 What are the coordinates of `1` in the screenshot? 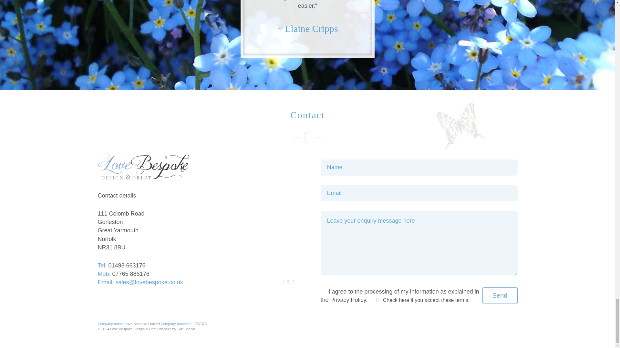 It's located at (378, 300).